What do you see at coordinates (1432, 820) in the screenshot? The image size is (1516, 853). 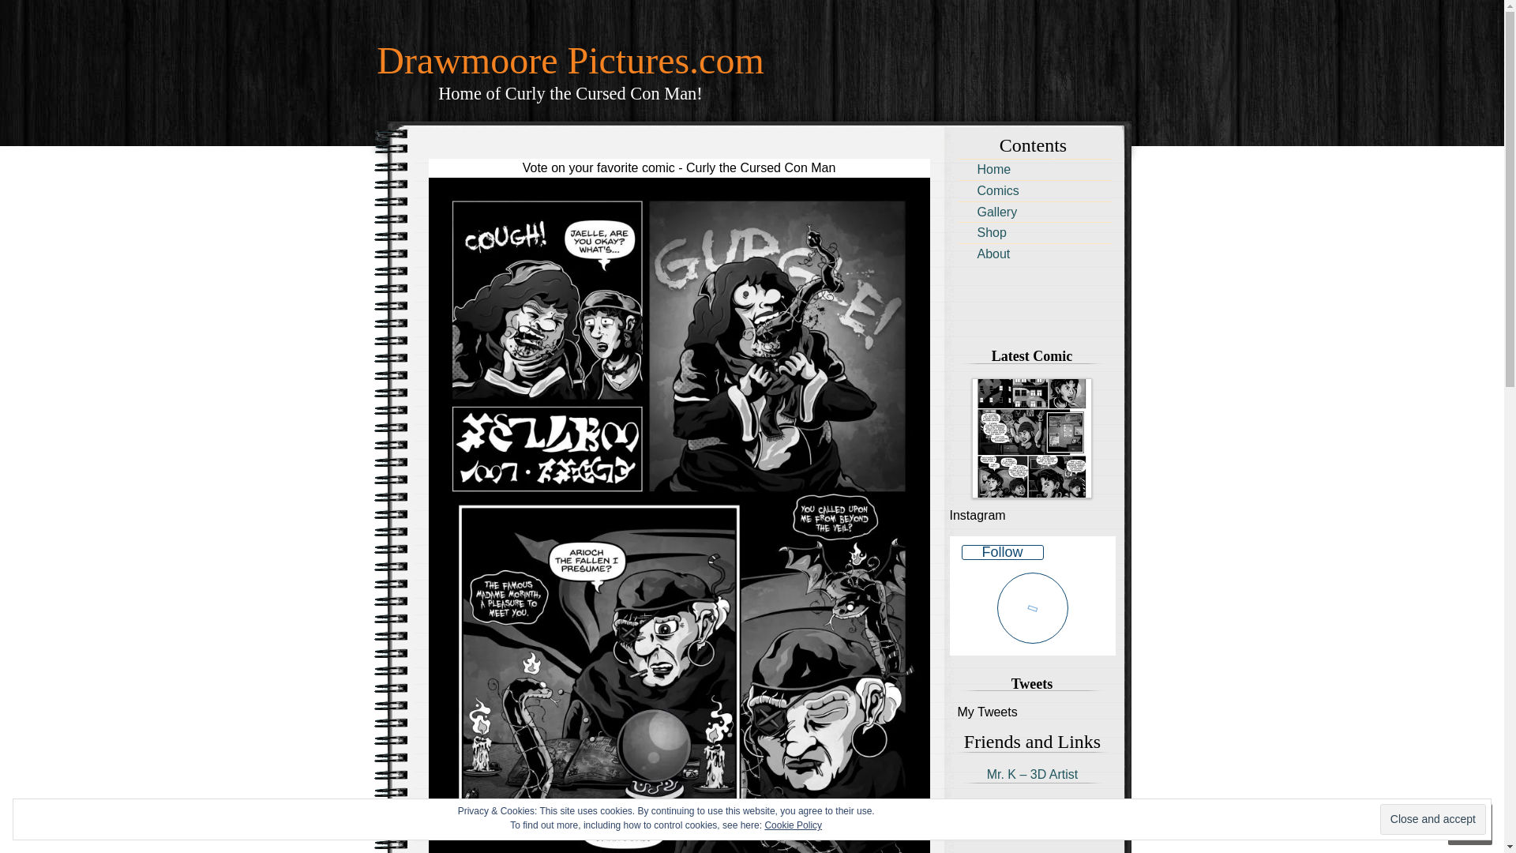 I see `Comics` at bounding box center [1432, 820].